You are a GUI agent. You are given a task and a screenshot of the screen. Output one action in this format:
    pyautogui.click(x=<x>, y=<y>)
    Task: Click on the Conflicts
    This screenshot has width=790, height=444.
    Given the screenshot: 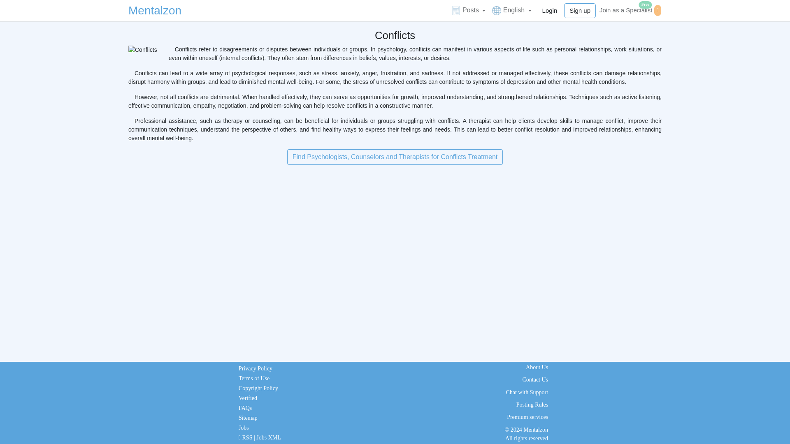 What is the action you would take?
    pyautogui.click(x=142, y=49)
    